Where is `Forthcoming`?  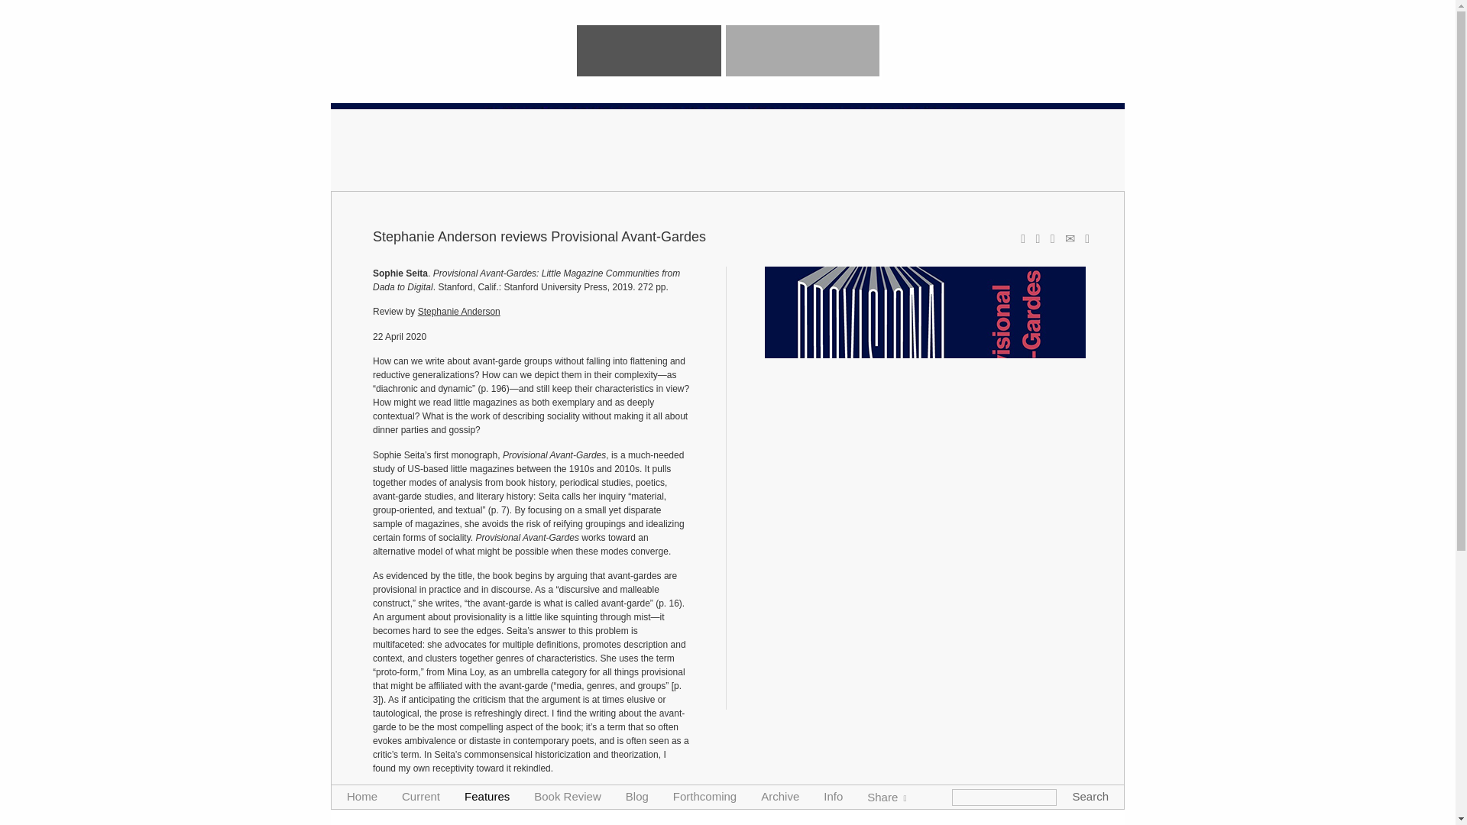 Forthcoming is located at coordinates (704, 796).